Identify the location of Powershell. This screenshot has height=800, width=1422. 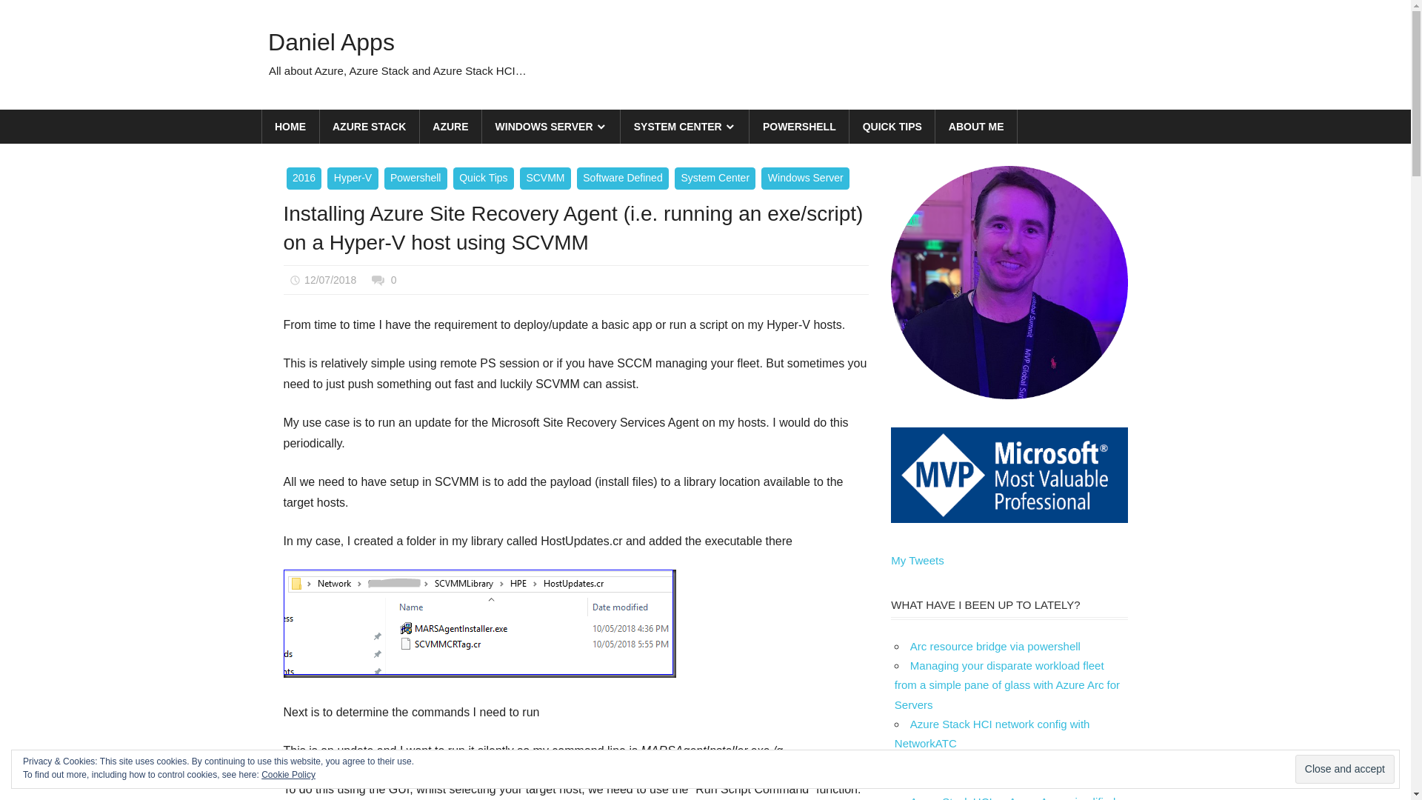
(416, 179).